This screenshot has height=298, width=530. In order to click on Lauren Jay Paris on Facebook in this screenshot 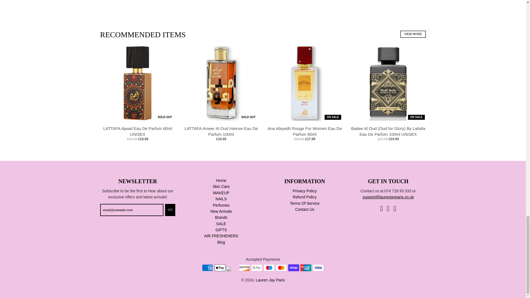, I will do `click(381, 208)`.